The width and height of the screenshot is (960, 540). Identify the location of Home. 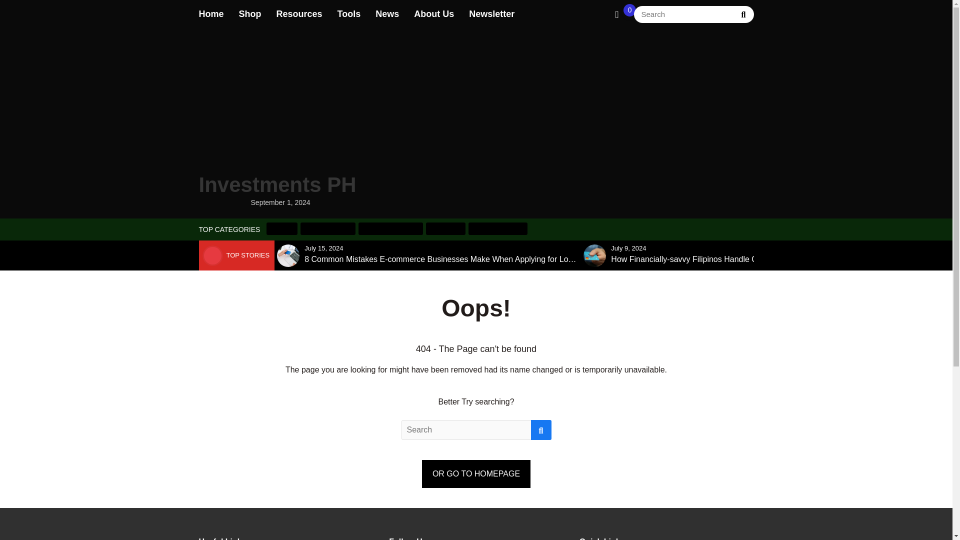
(211, 14).